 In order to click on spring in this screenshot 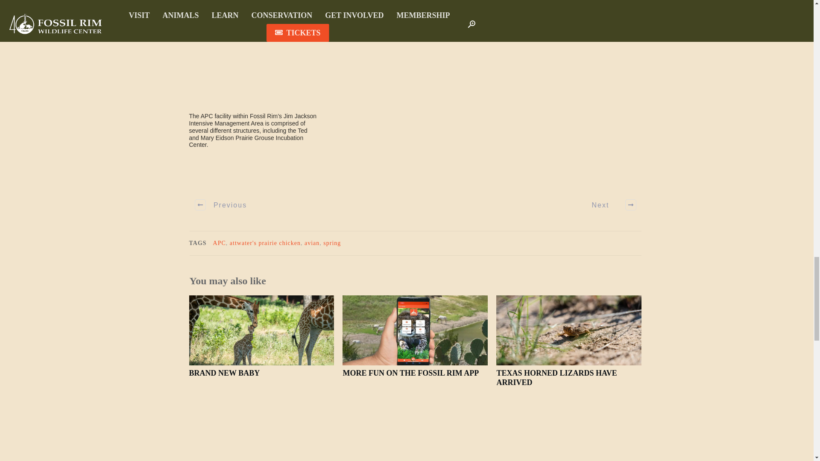, I will do `click(332, 242)`.